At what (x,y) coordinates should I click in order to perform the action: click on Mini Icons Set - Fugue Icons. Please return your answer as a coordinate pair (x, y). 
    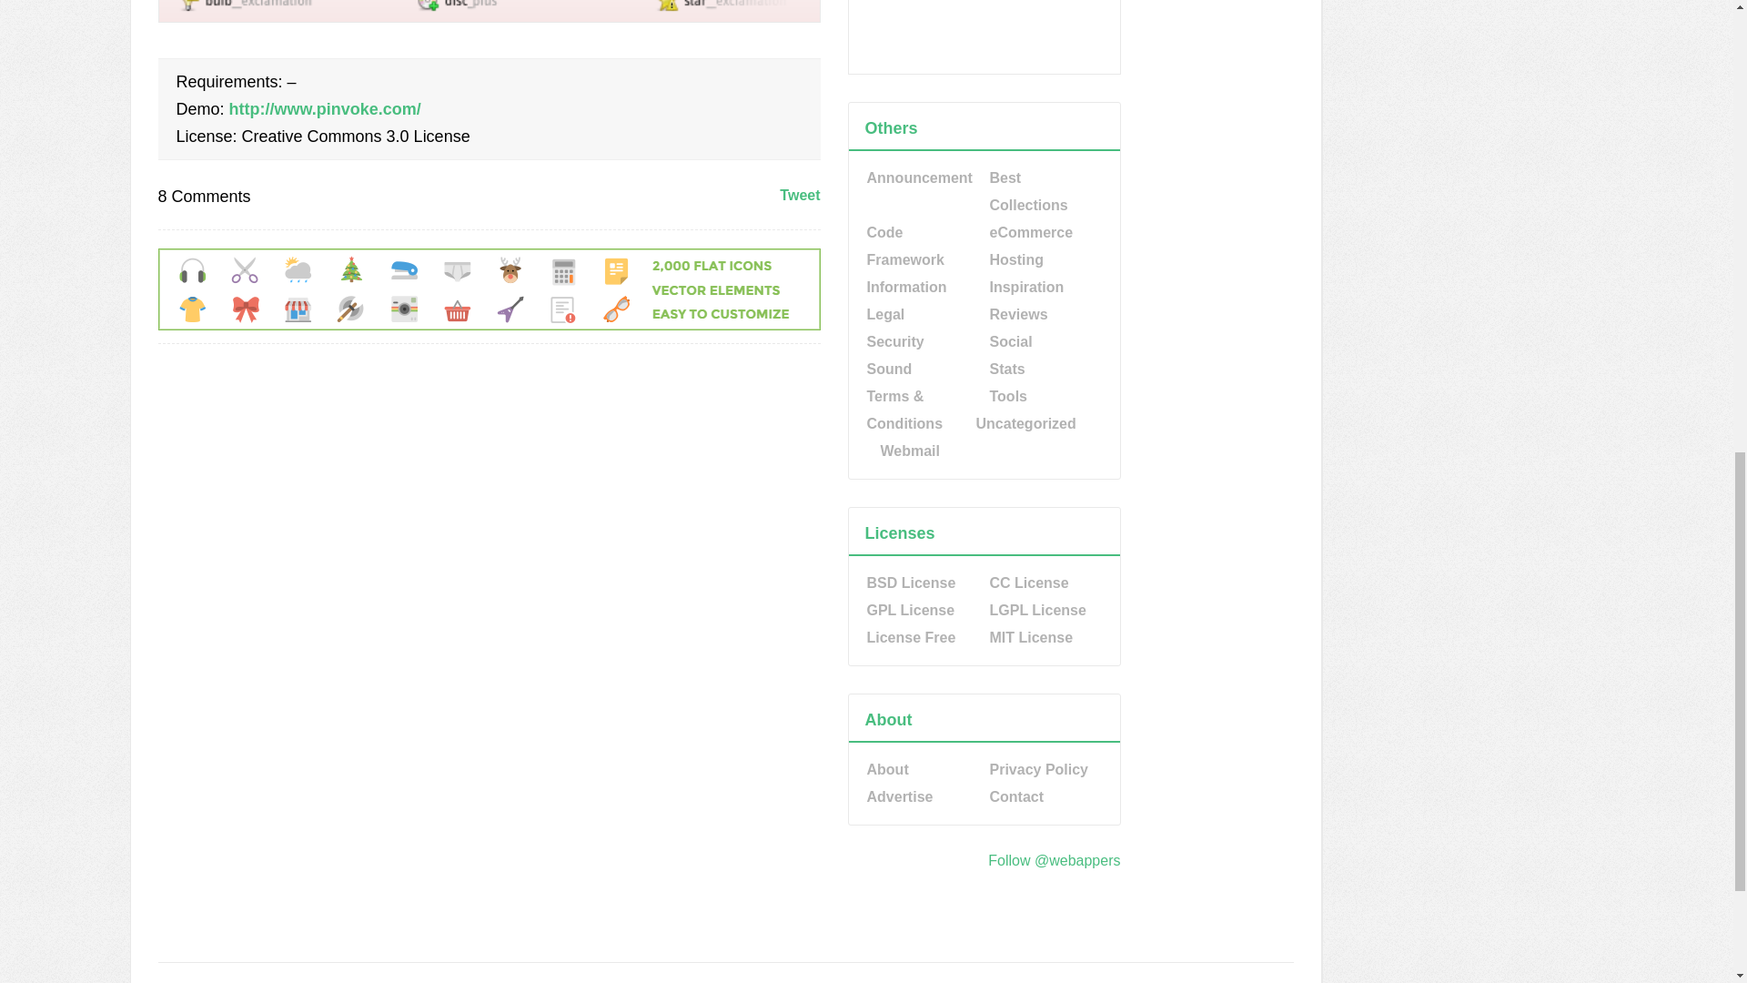
    Looking at the image, I should click on (490, 16).